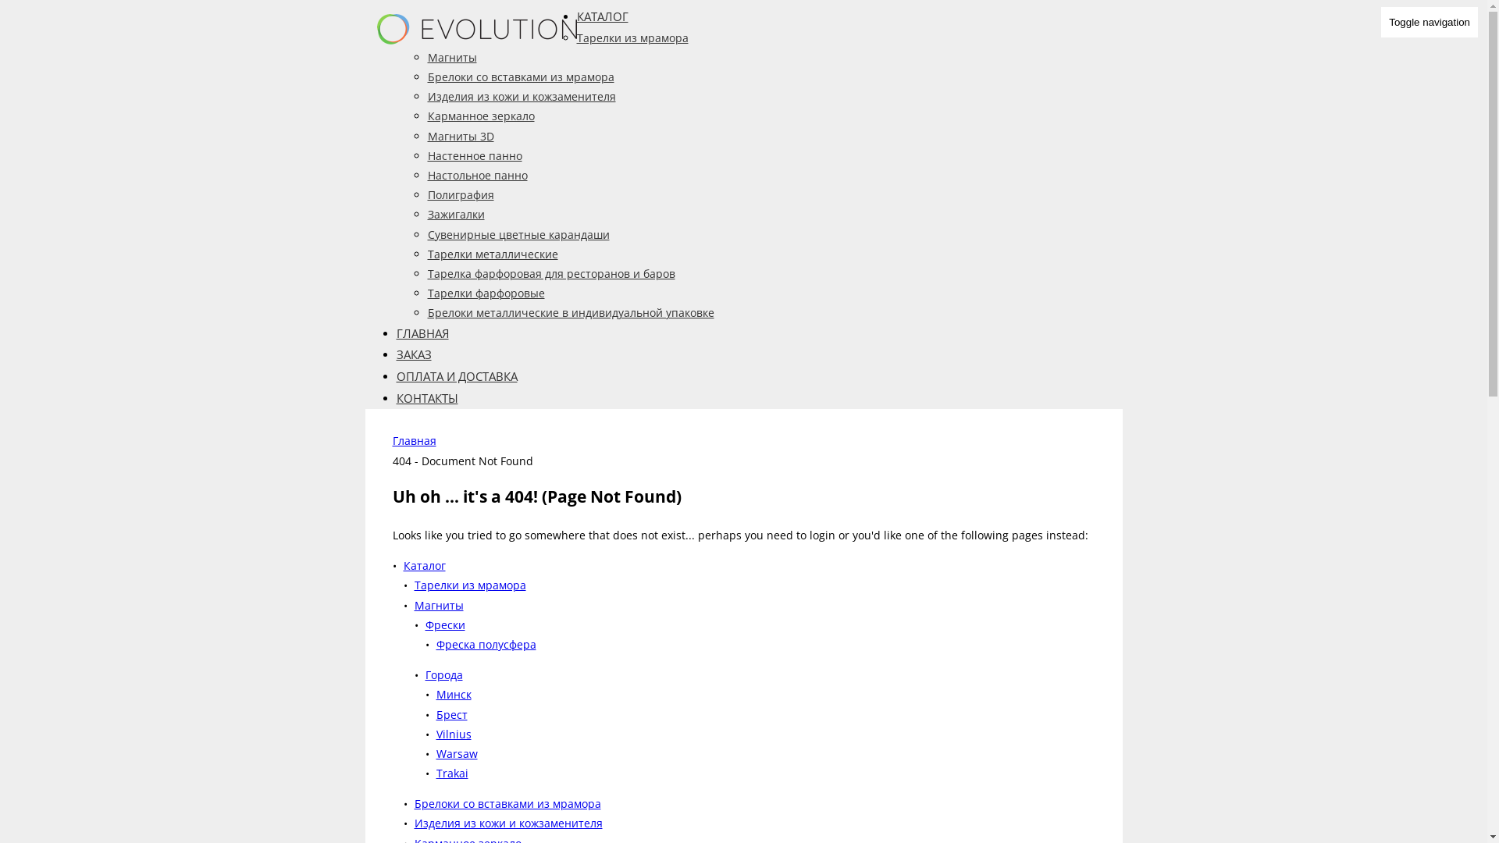 The width and height of the screenshot is (1499, 843). I want to click on Trakai, so click(451, 773).